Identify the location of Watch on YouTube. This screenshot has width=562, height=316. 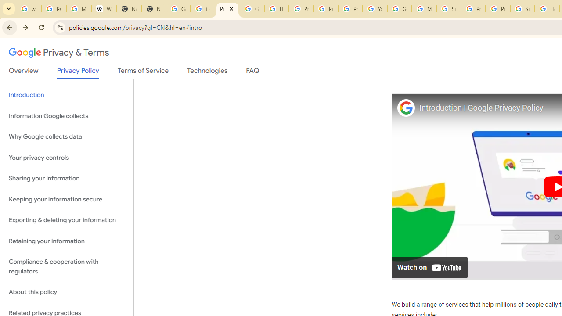
(430, 267).